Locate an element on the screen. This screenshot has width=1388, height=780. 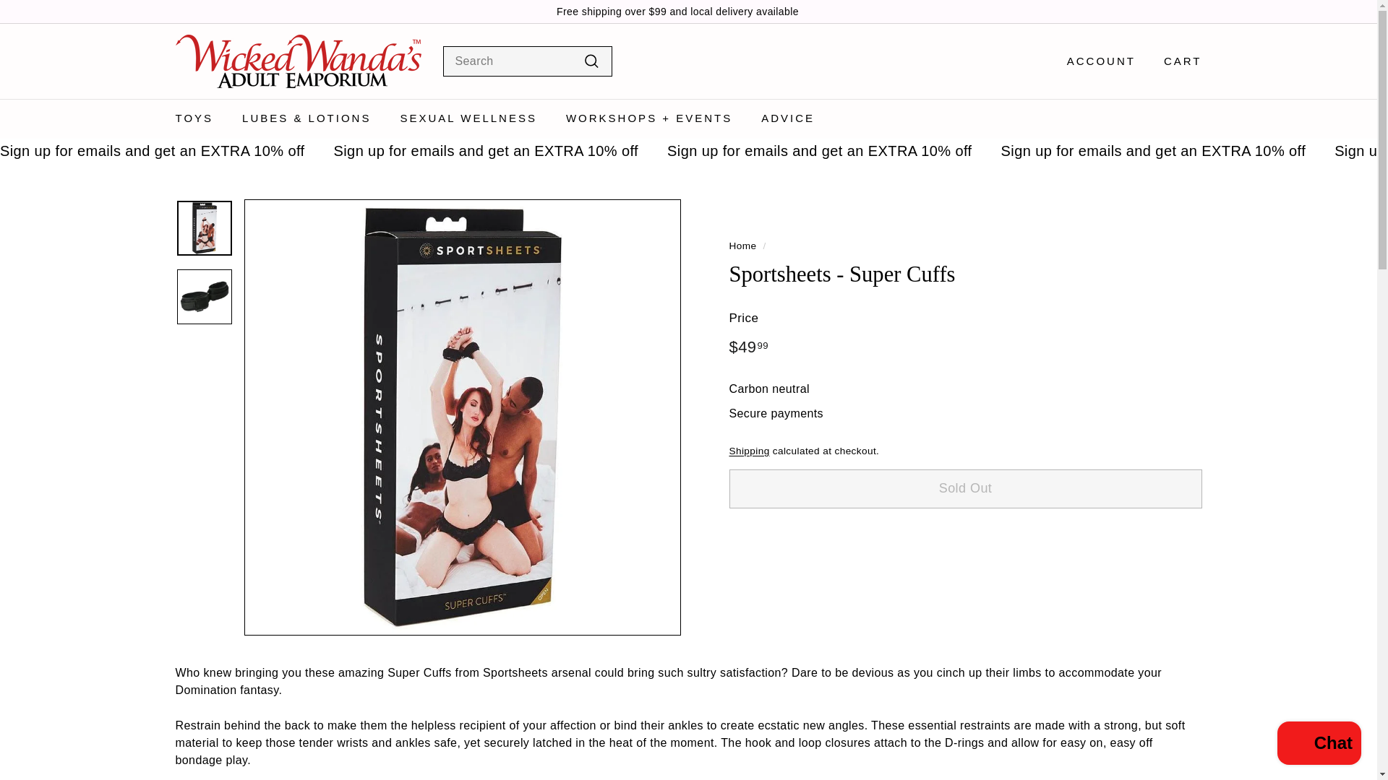
WW INC on Instagram is located at coordinates (1190, 12).